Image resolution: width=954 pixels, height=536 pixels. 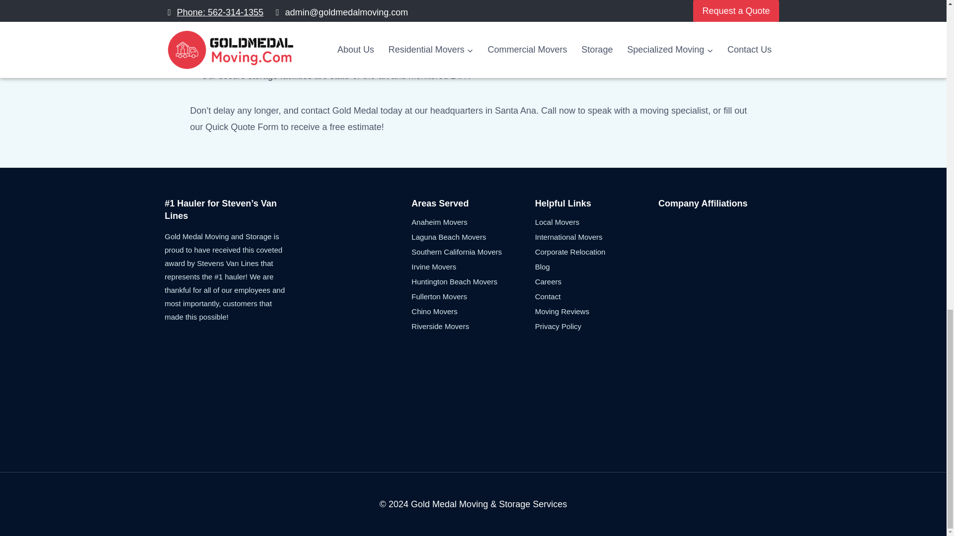 I want to click on Riverside Movers, so click(x=473, y=326).